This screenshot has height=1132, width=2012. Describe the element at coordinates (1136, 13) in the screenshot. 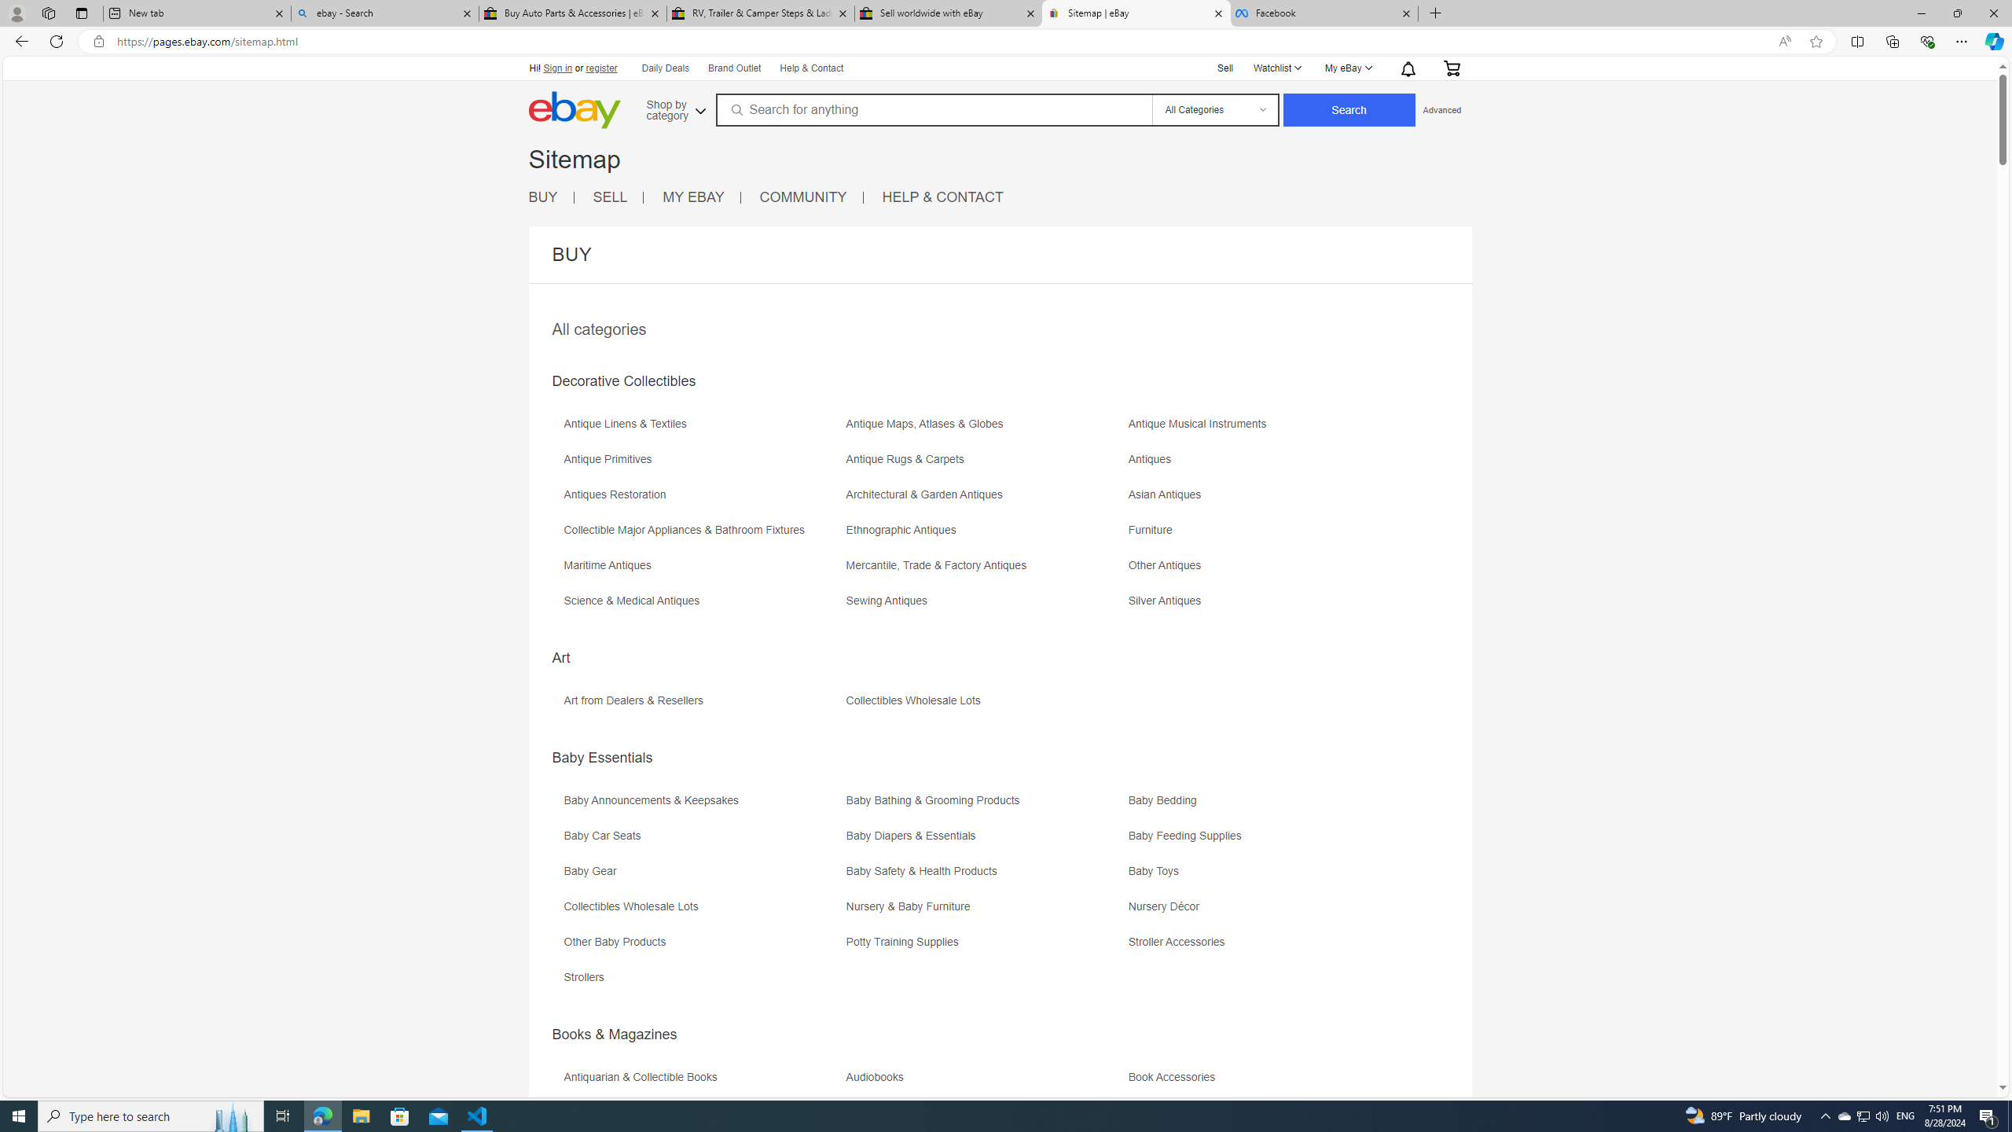

I see `Sitemap | eBay` at that location.